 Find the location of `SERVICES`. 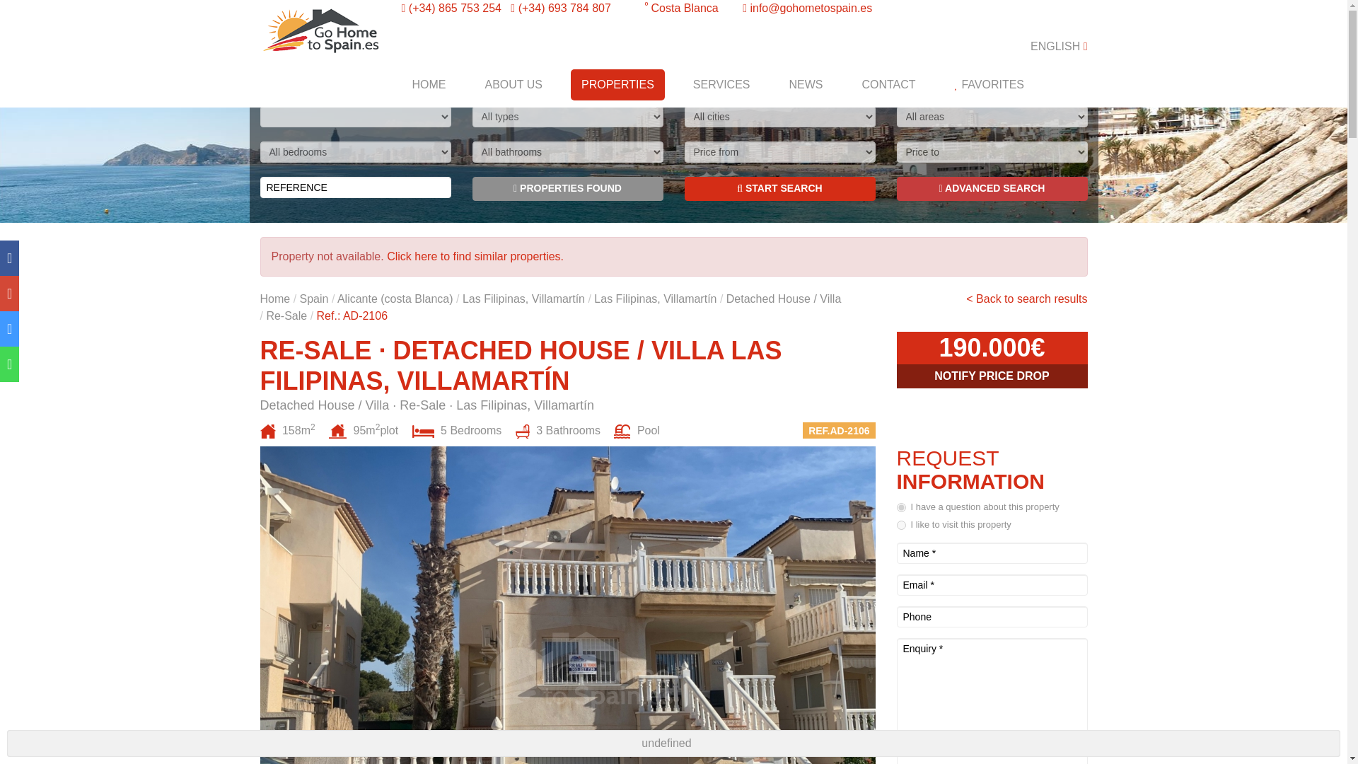

SERVICES is located at coordinates (721, 85).